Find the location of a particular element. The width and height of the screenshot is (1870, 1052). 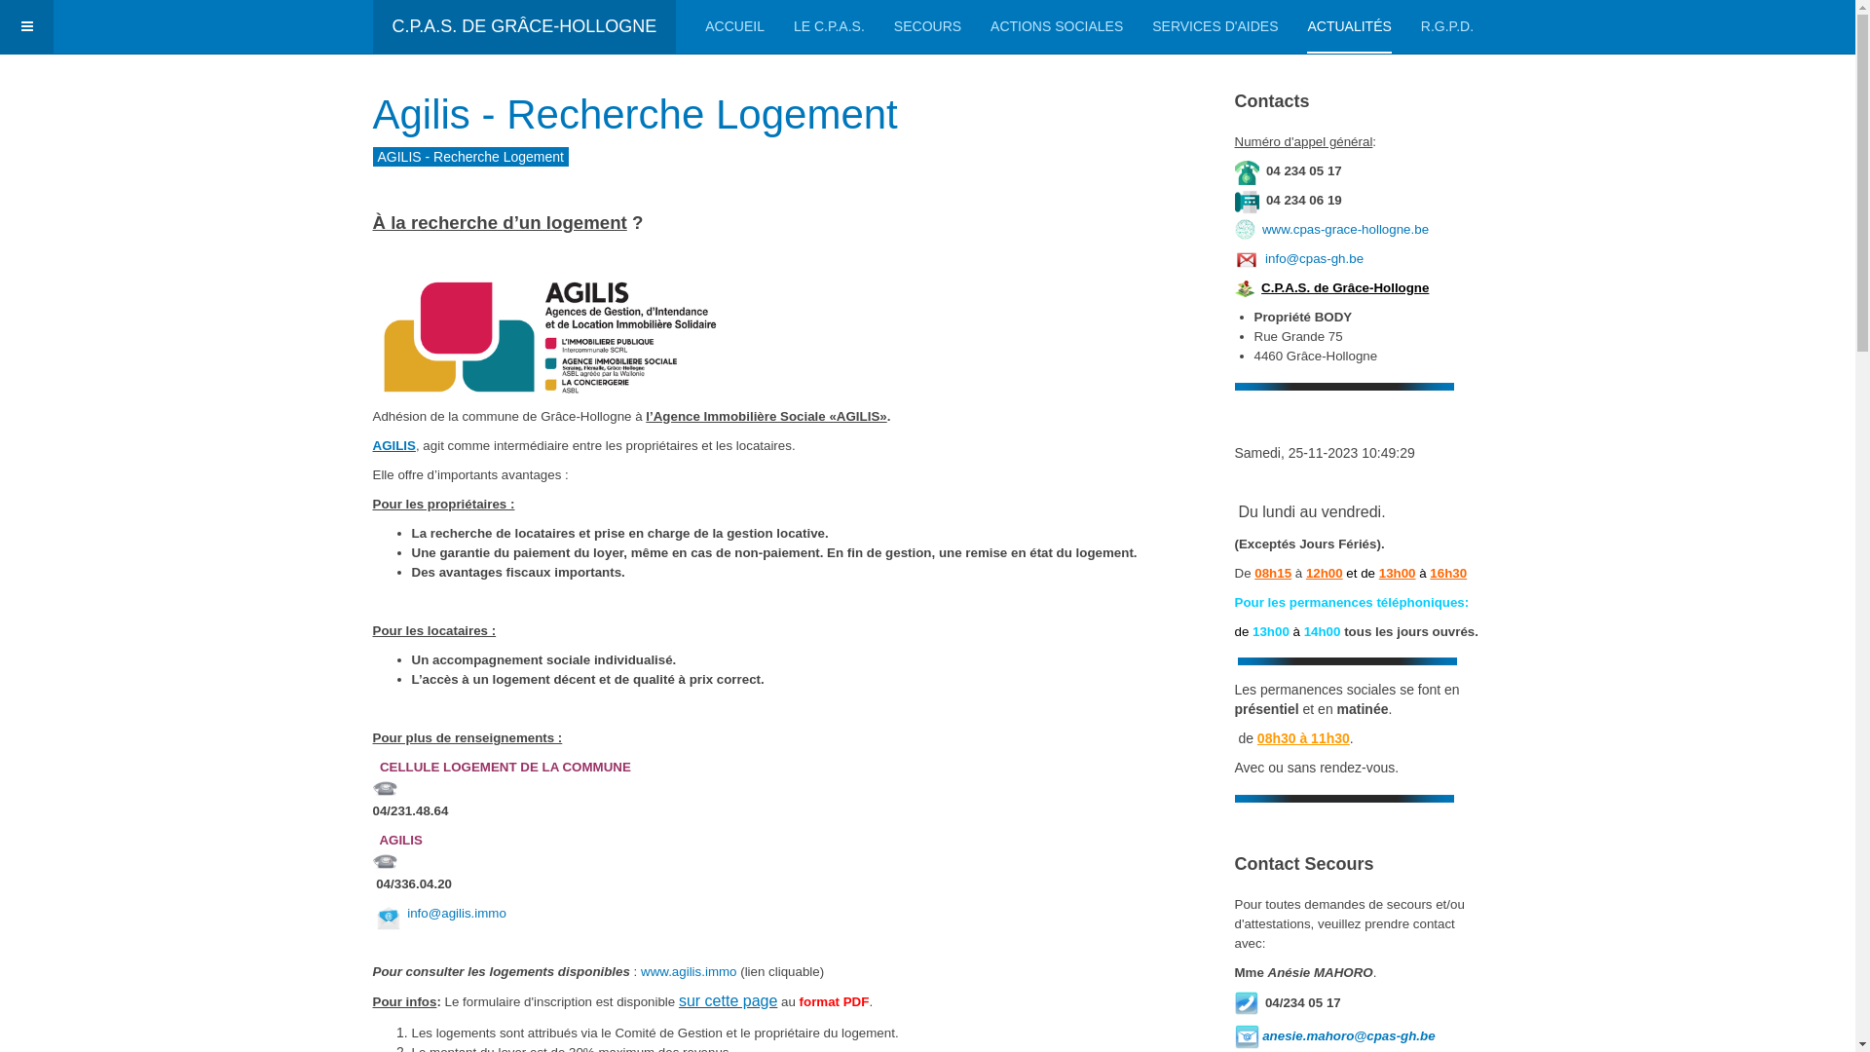

sur cette page is located at coordinates (729, 1001).